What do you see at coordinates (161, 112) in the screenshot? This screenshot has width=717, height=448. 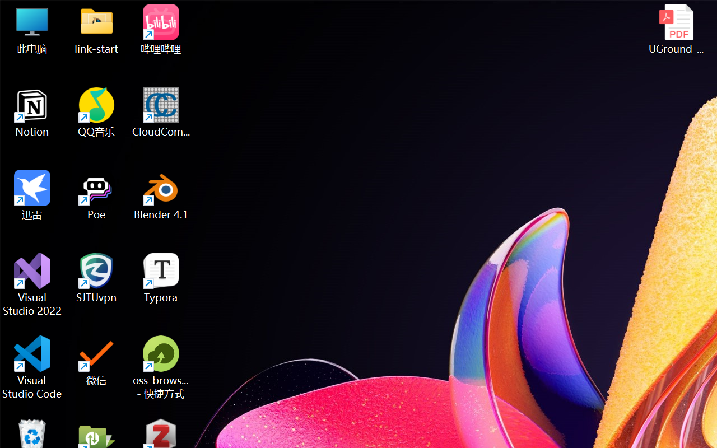 I see `CloudCompare` at bounding box center [161, 112].